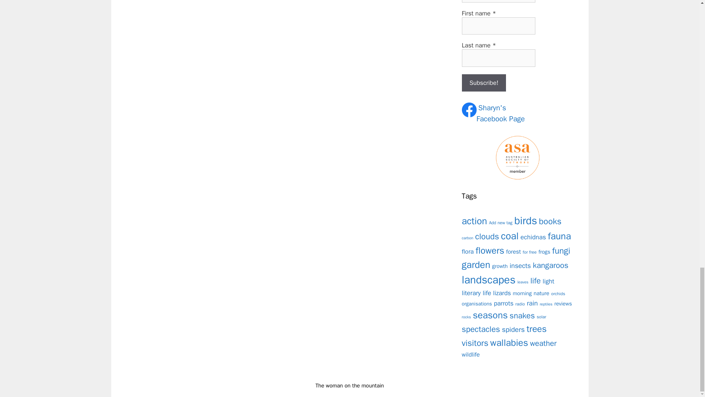 This screenshot has height=397, width=705. What do you see at coordinates (513, 252) in the screenshot?
I see `forest` at bounding box center [513, 252].